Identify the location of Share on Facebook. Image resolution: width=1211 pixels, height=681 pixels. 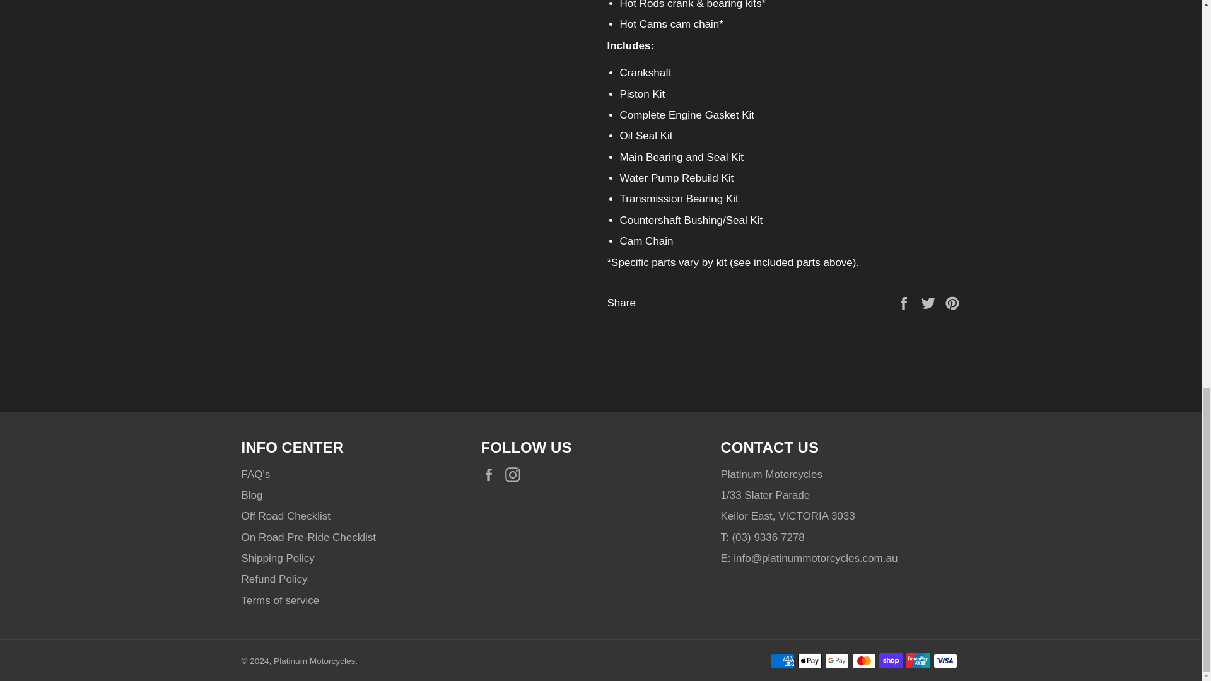
(904, 303).